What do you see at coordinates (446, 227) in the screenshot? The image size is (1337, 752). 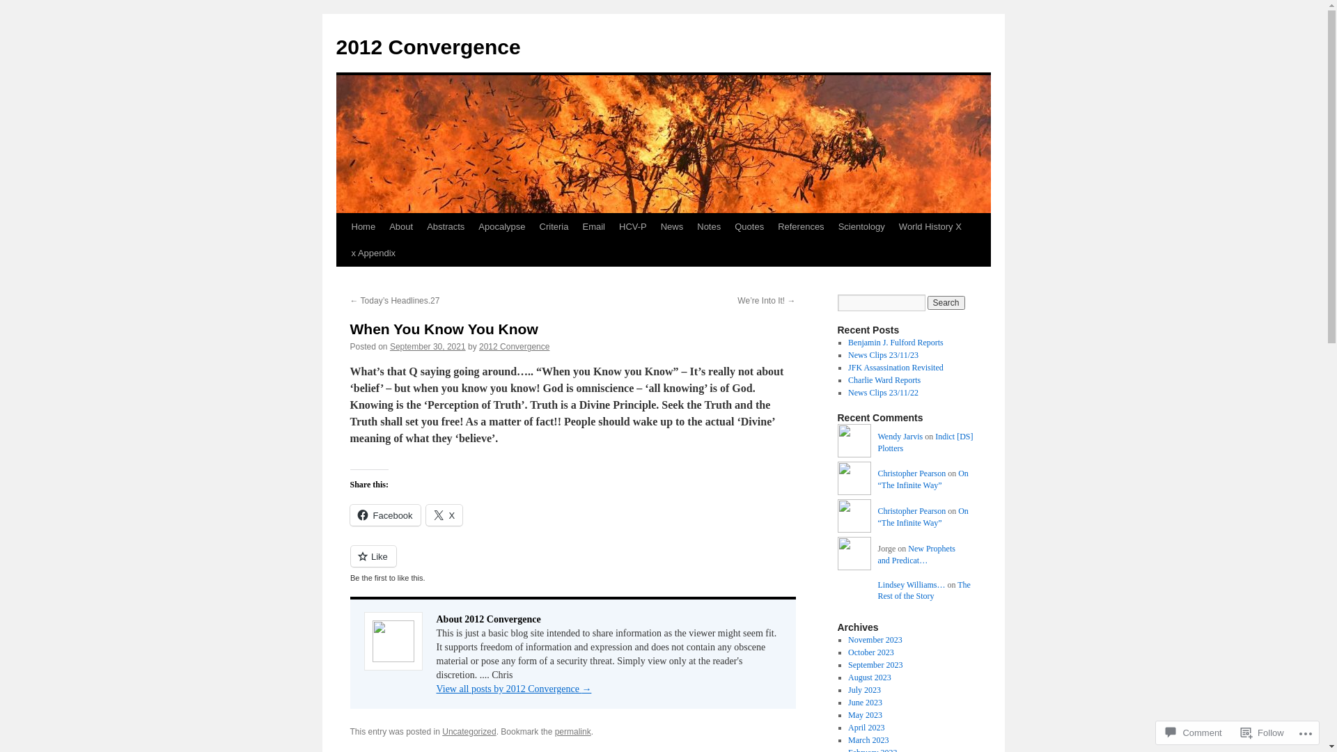 I see `Abstracts` at bounding box center [446, 227].